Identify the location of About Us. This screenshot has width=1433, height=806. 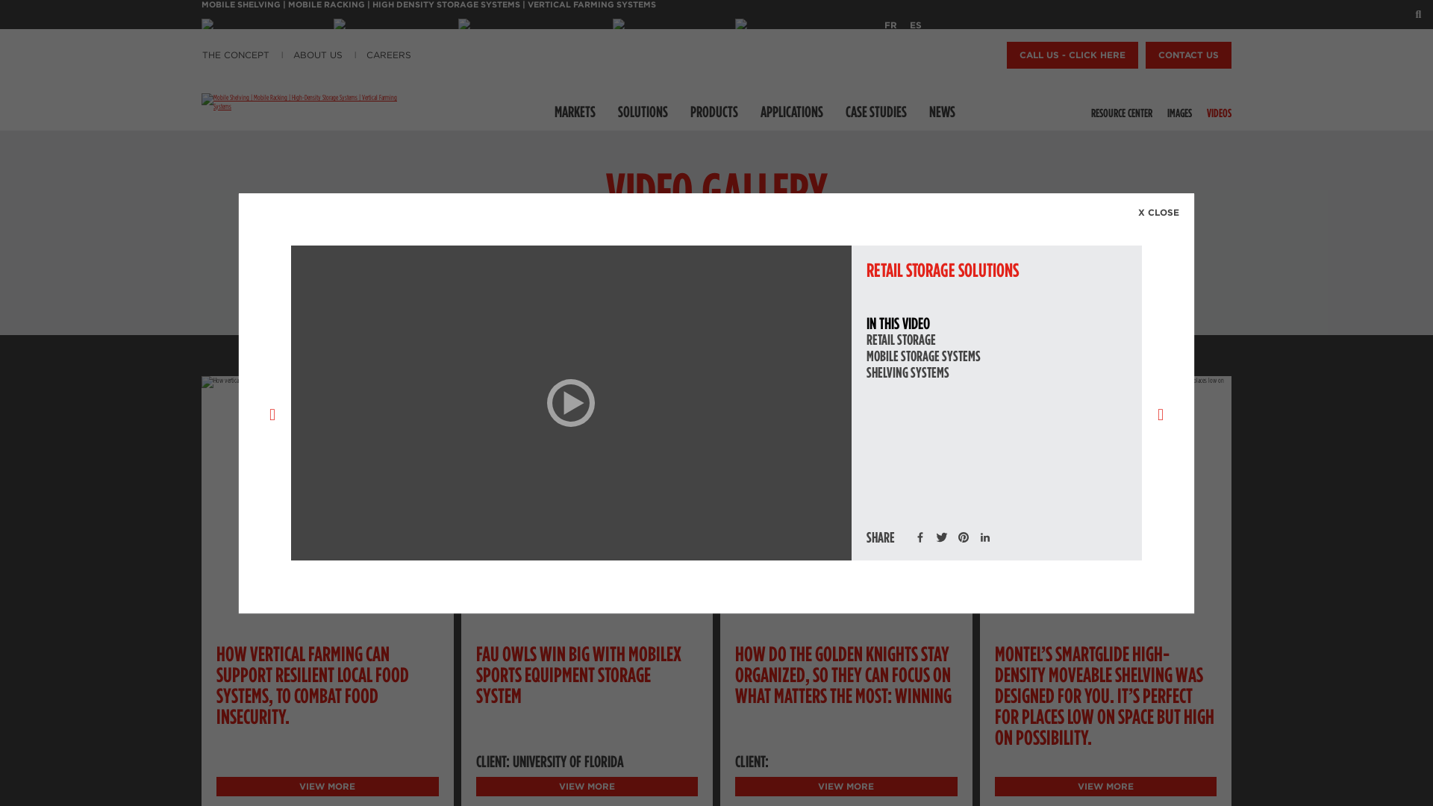
(318, 55).